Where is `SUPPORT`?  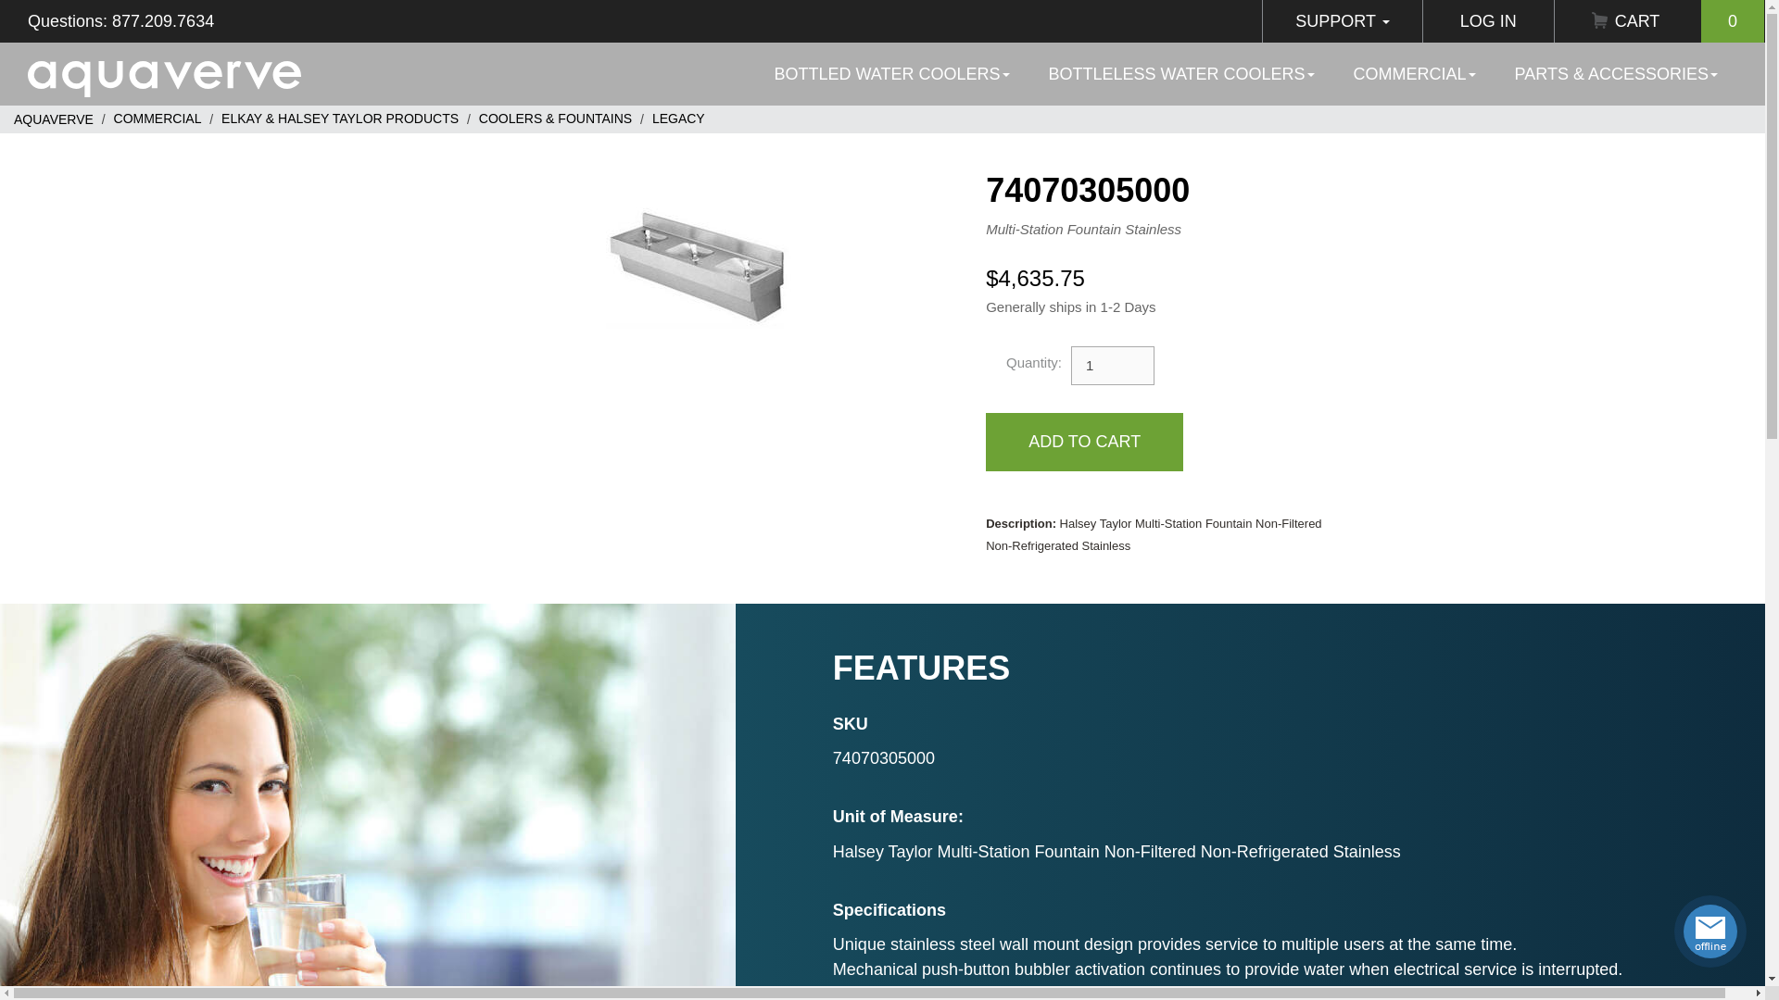 SUPPORT is located at coordinates (1342, 21).